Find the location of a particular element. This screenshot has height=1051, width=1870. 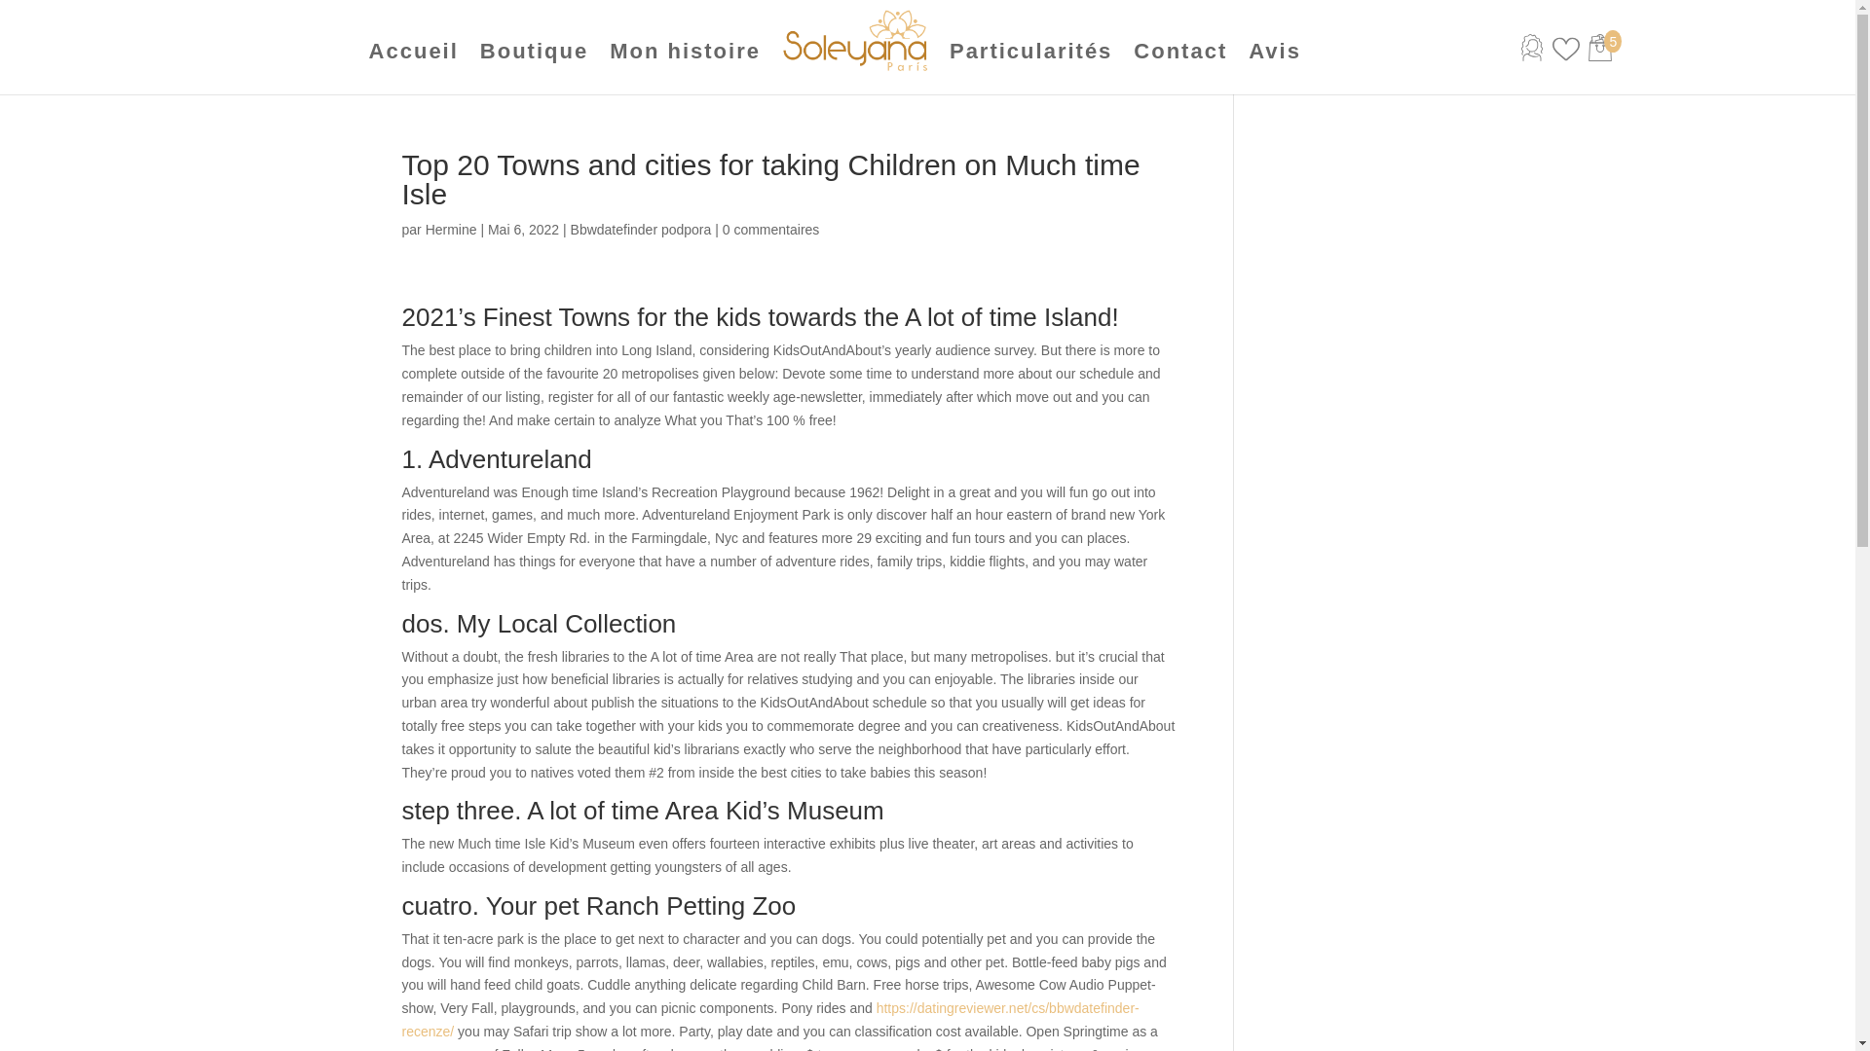

Accueil is located at coordinates (413, 52).